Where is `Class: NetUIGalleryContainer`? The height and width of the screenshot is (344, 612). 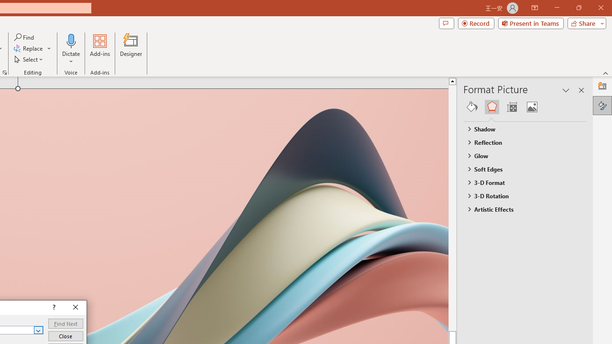 Class: NetUIGalleryContainer is located at coordinates (525, 107).